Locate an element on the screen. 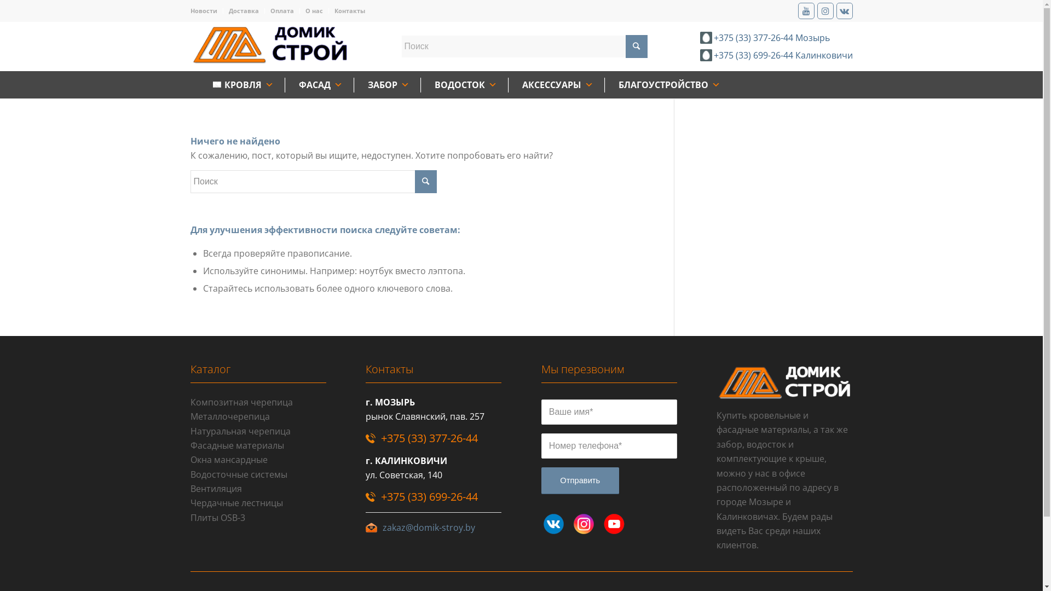 This screenshot has width=1051, height=591. zakaz@domik-stroy.by is located at coordinates (429, 528).